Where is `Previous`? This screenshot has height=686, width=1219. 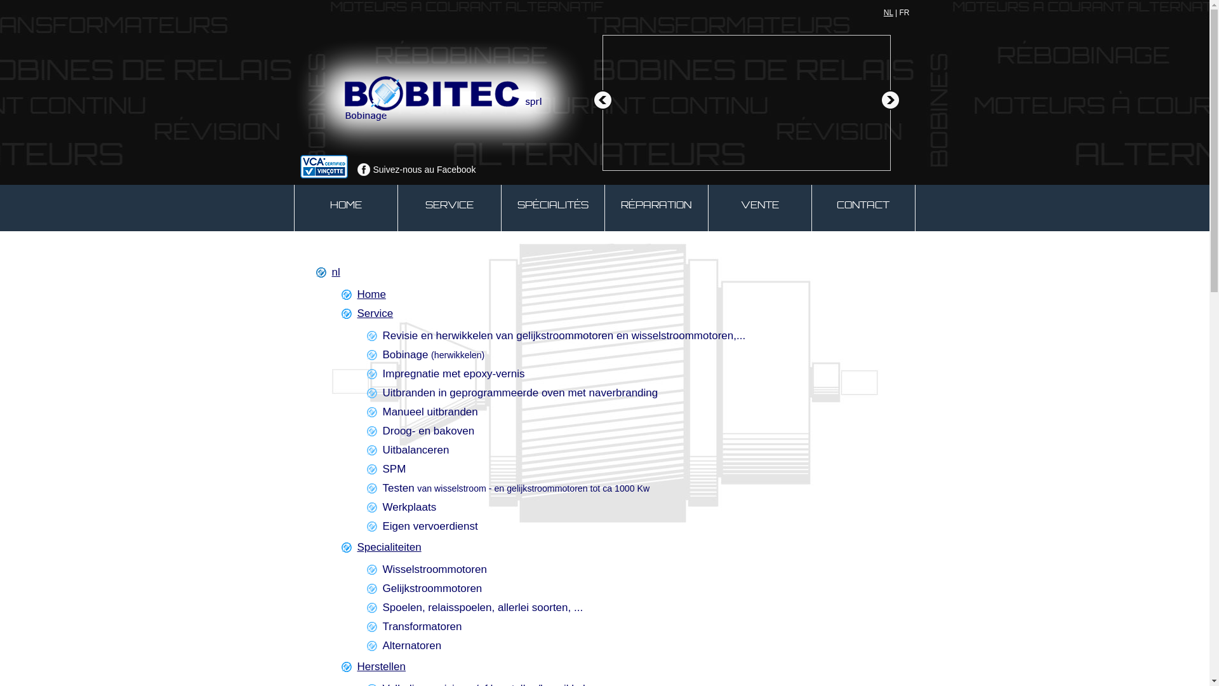 Previous is located at coordinates (602, 100).